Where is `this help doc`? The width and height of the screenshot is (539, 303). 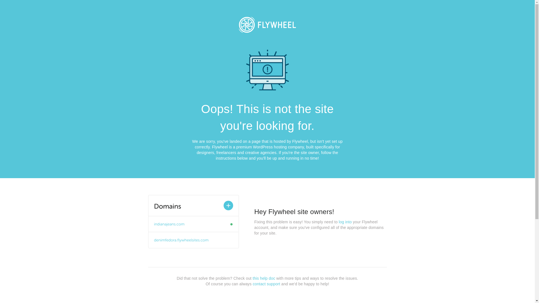 this help doc is located at coordinates (264, 278).